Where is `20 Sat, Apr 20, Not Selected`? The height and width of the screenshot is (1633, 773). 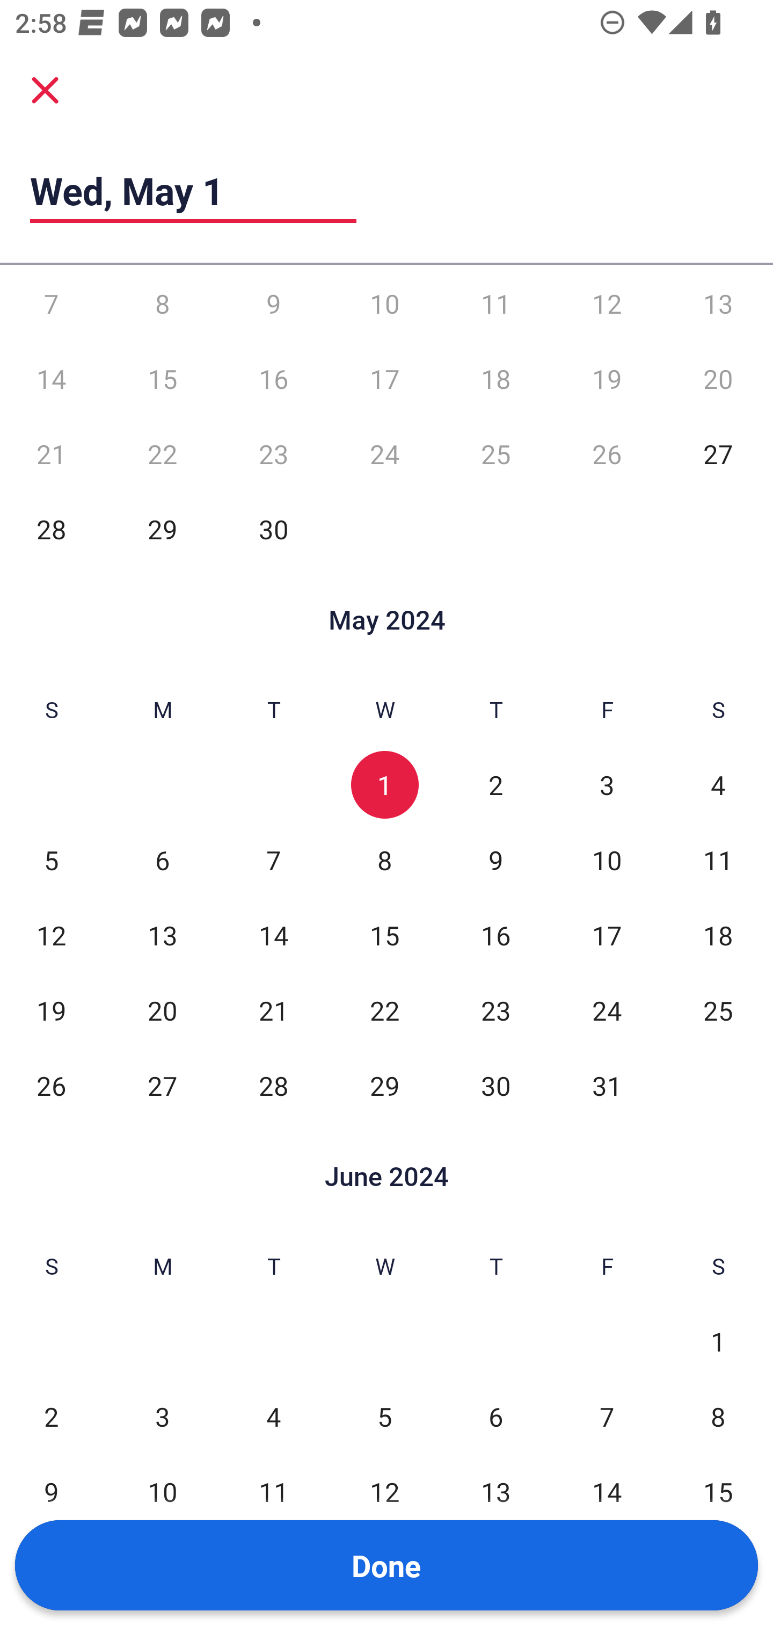
20 Sat, Apr 20, Not Selected is located at coordinates (718, 379).